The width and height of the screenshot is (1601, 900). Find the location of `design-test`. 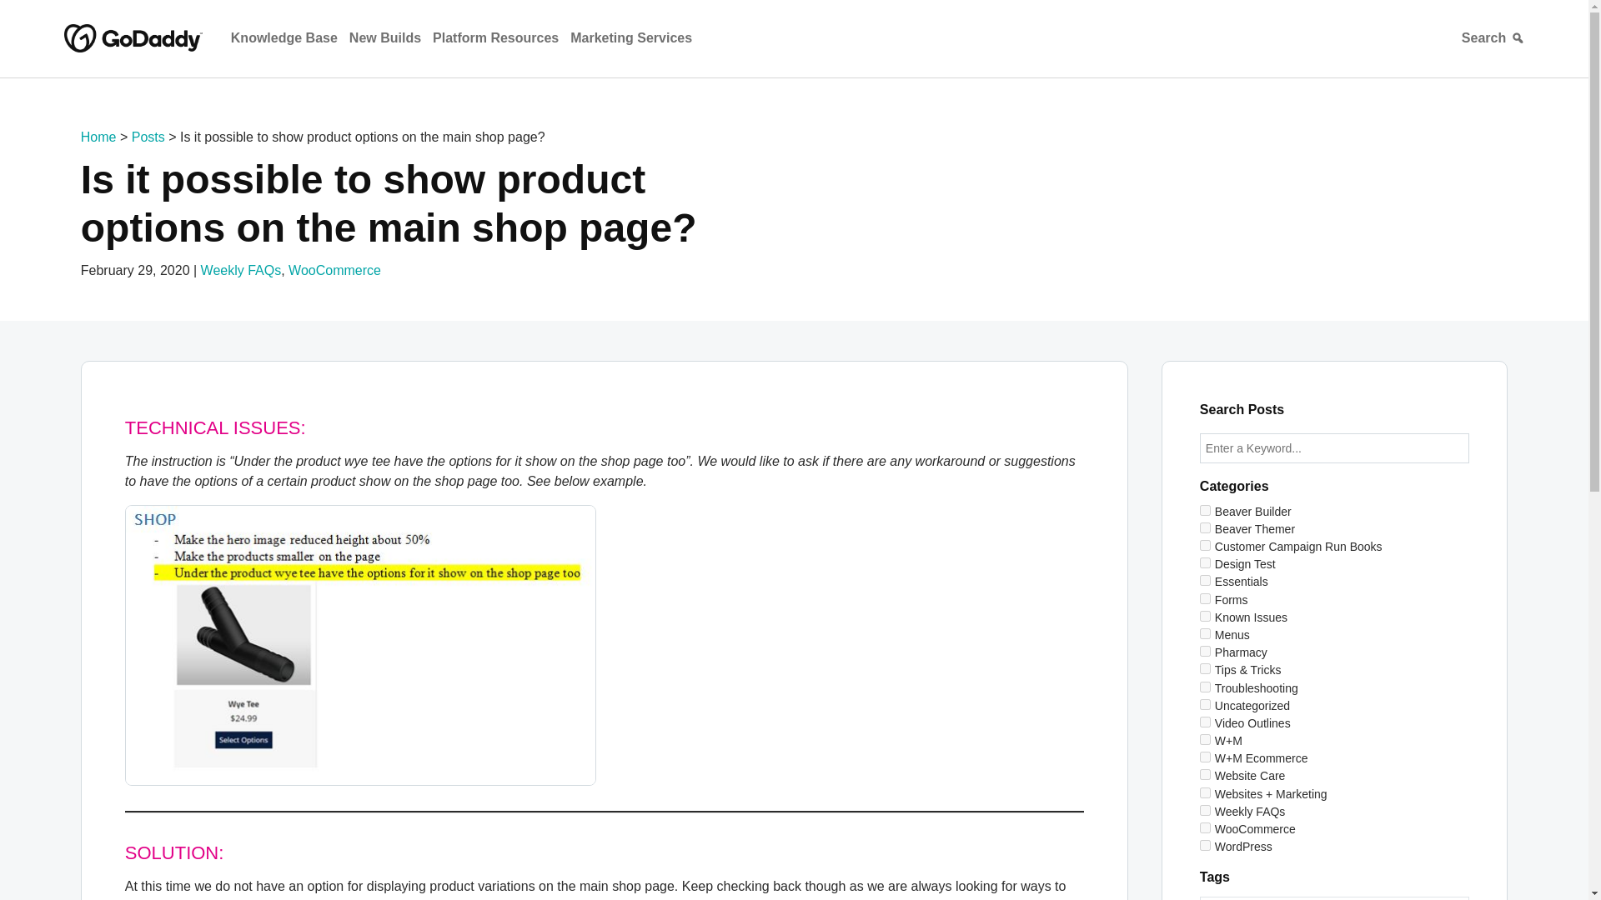

design-test is located at coordinates (1204, 562).